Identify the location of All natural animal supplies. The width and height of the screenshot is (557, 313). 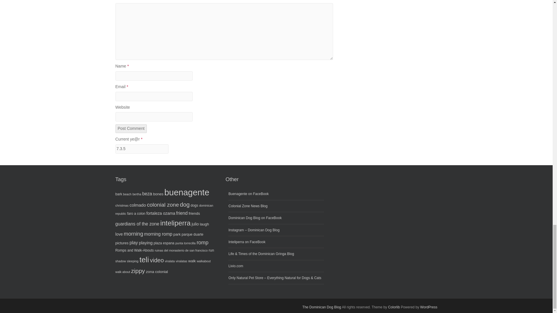
(275, 278).